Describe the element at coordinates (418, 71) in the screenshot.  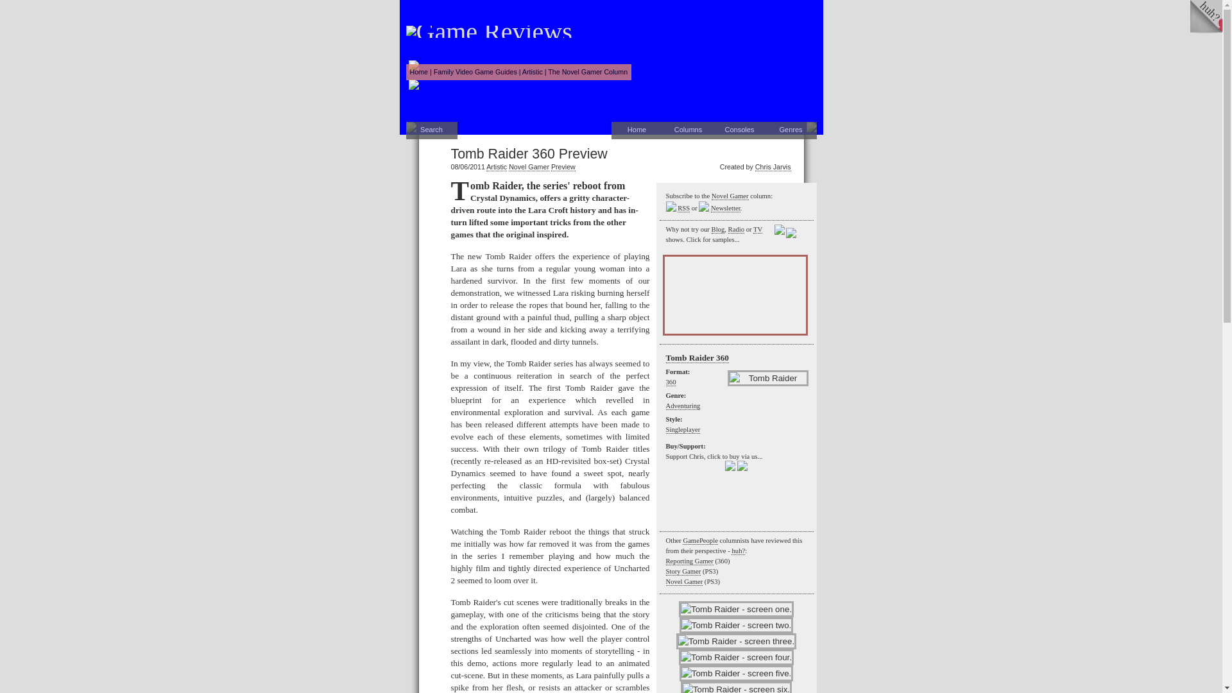
I see `Home` at that location.